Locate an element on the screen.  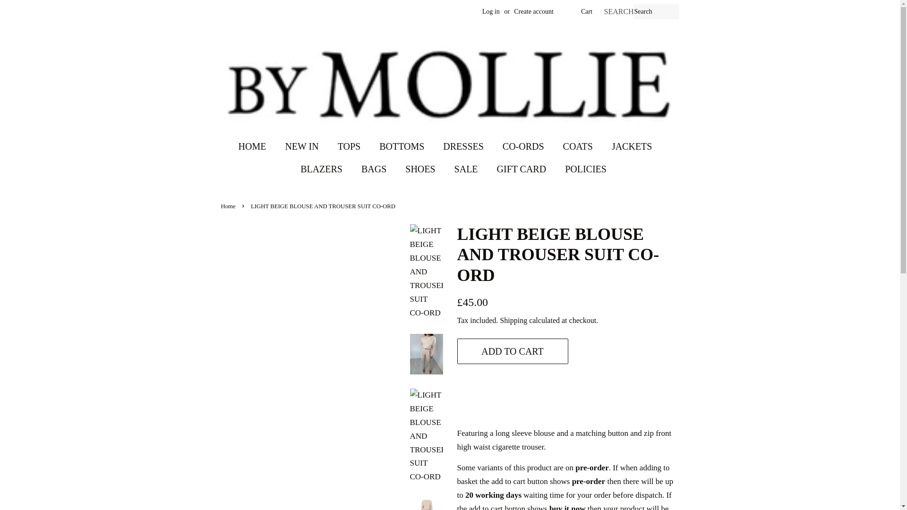
Create account is located at coordinates (534, 11).